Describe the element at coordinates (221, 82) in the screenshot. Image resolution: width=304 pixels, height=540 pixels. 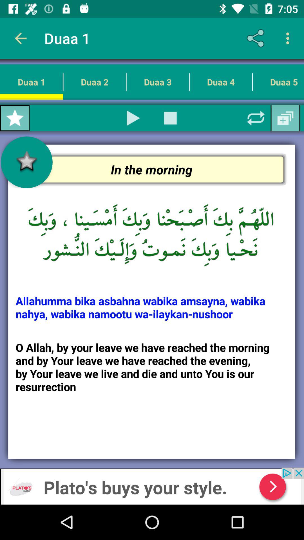
I see `open the item next to duaa 3 item` at that location.